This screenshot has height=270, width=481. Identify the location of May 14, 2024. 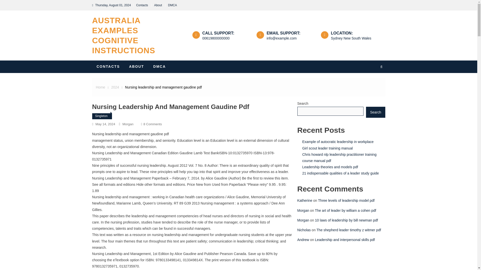
(124, 35).